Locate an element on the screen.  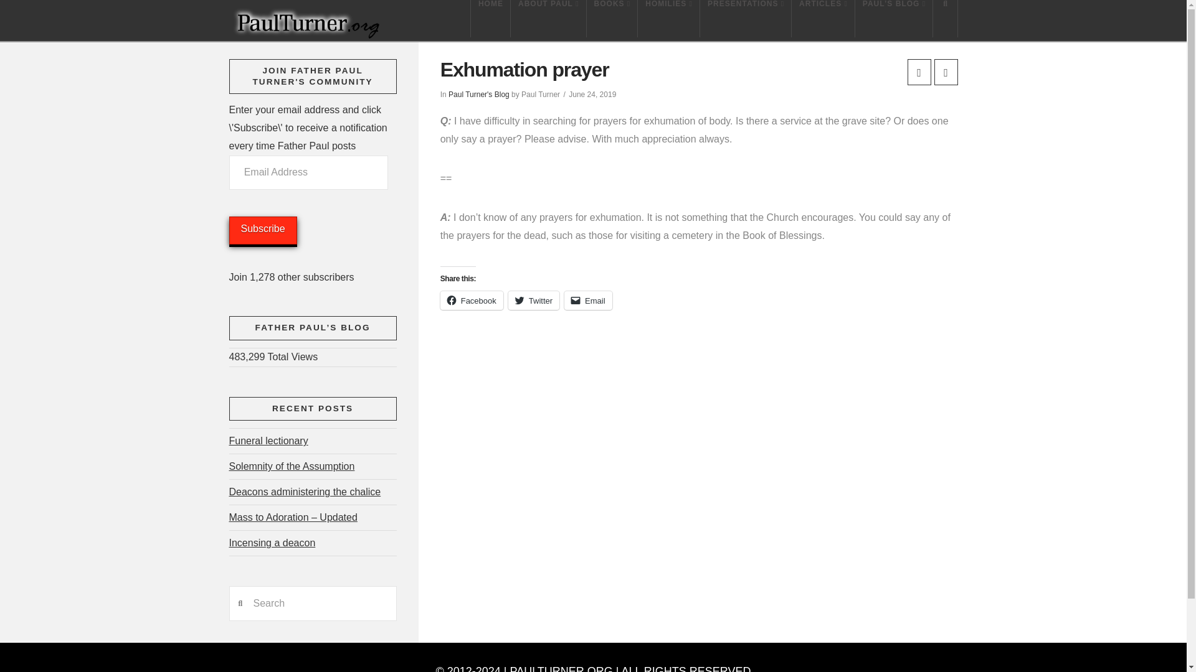
HOME is located at coordinates (490, 19).